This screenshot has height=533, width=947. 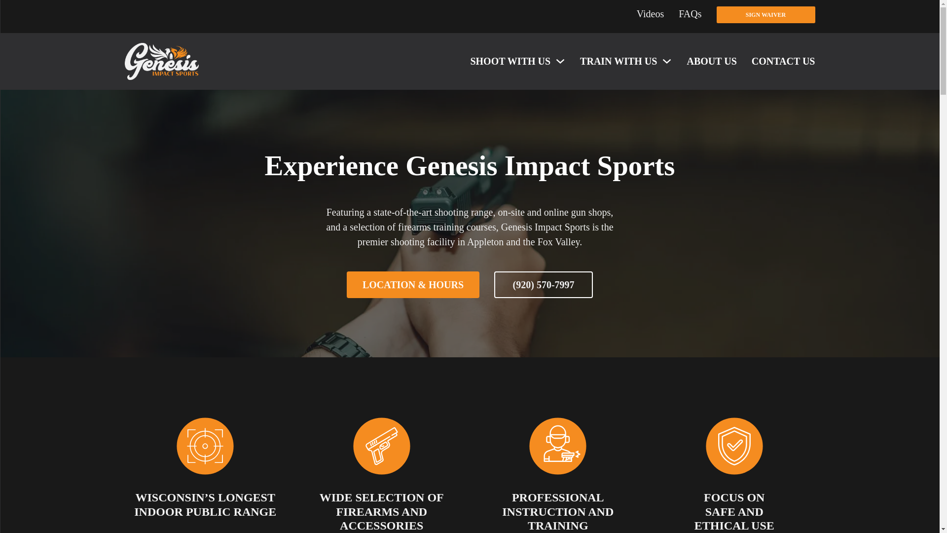 What do you see at coordinates (783, 61) in the screenshot?
I see `CONTACT US` at bounding box center [783, 61].